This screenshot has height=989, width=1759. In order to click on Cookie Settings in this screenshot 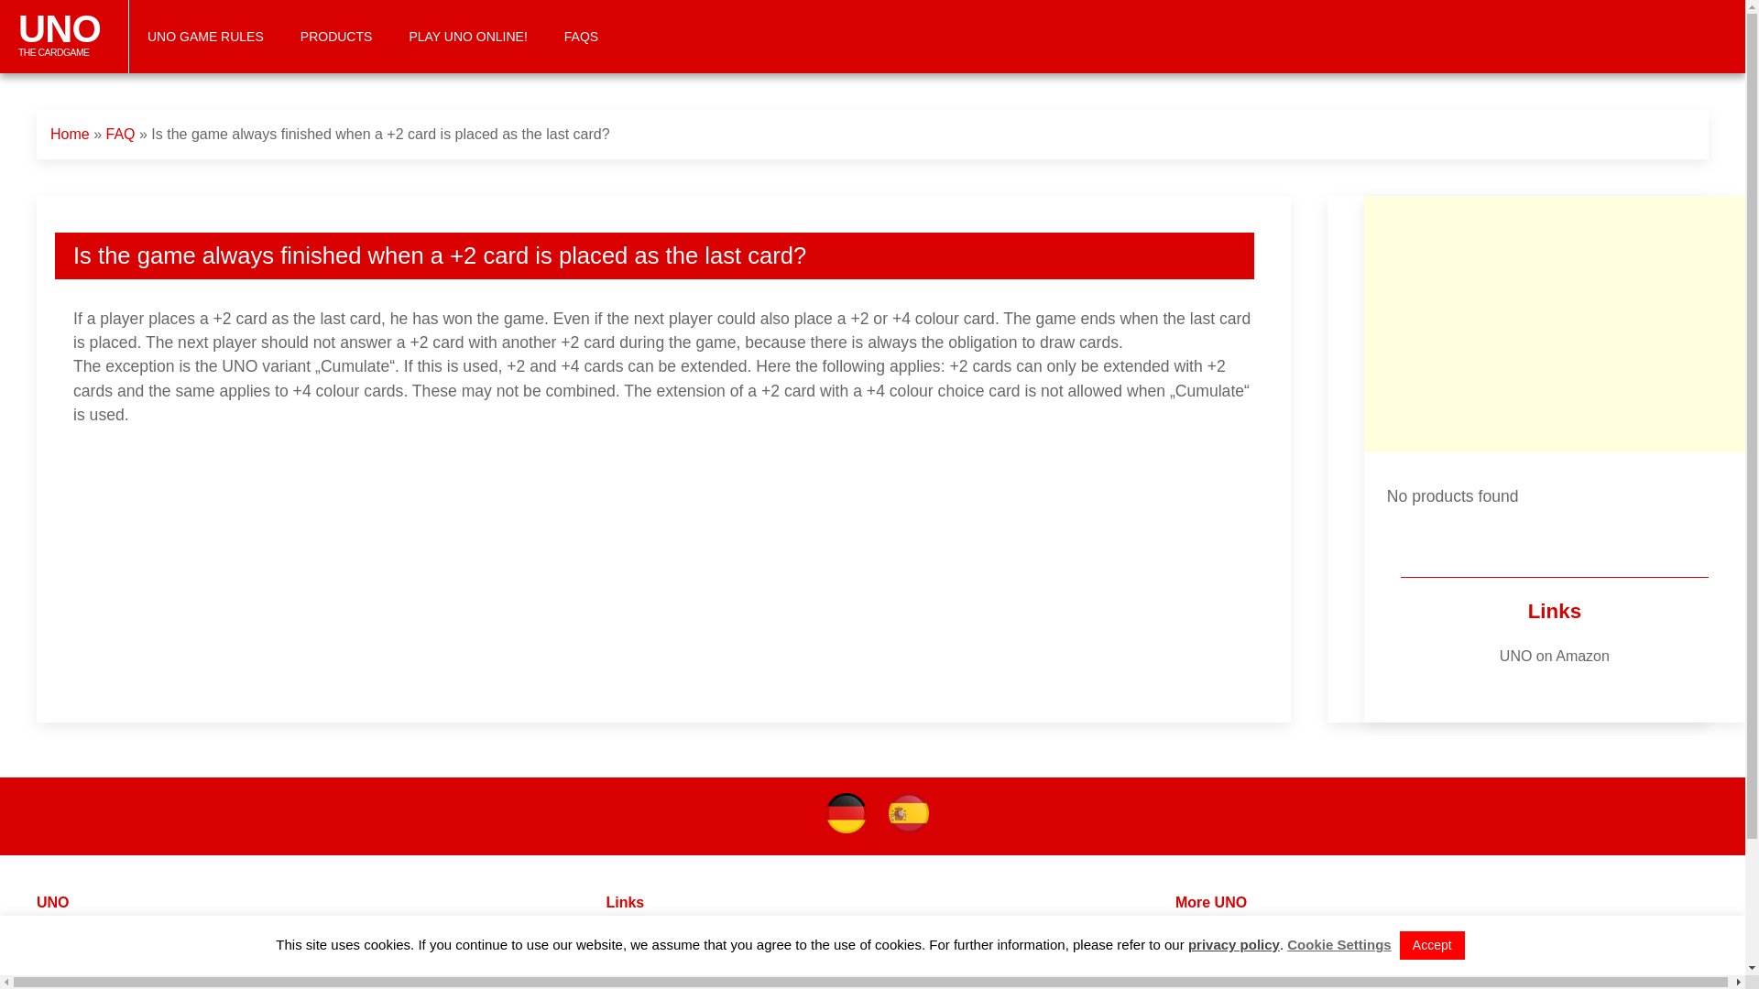, I will do `click(205, 37)`.